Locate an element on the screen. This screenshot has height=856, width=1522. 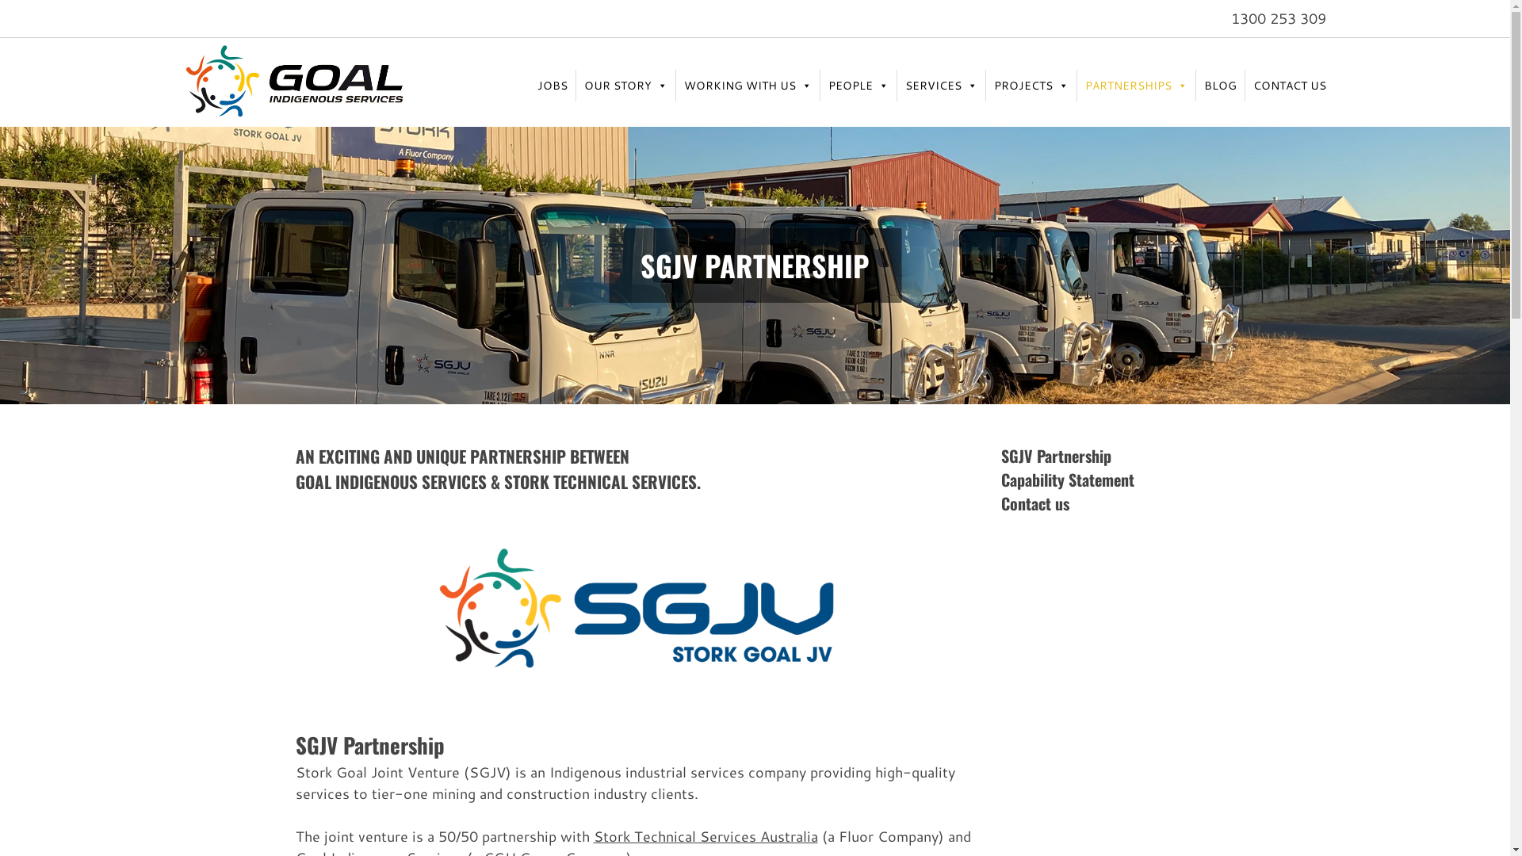
PEOPLE is located at coordinates (858, 86).